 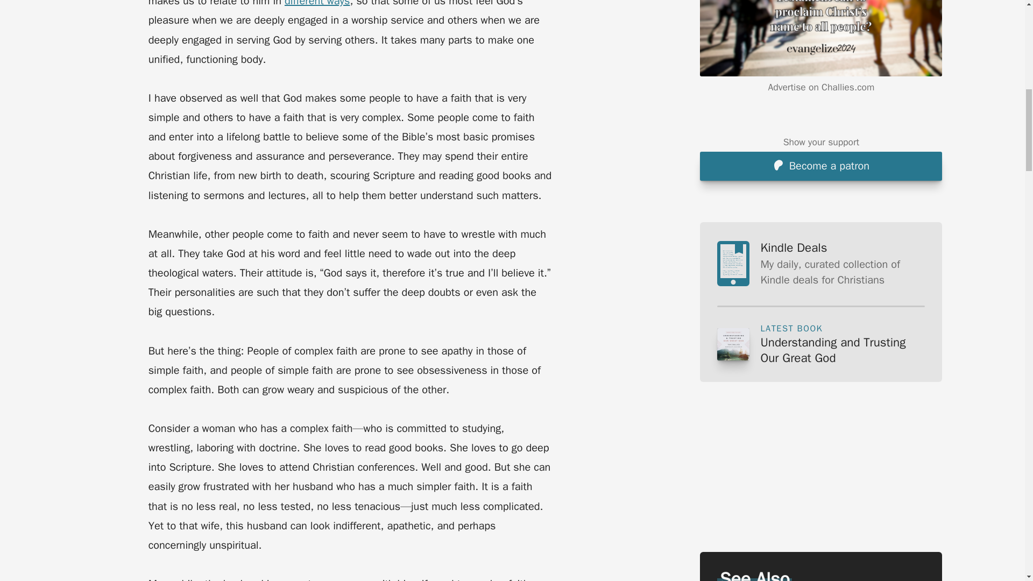 I want to click on Become a patron, so click(x=821, y=24).